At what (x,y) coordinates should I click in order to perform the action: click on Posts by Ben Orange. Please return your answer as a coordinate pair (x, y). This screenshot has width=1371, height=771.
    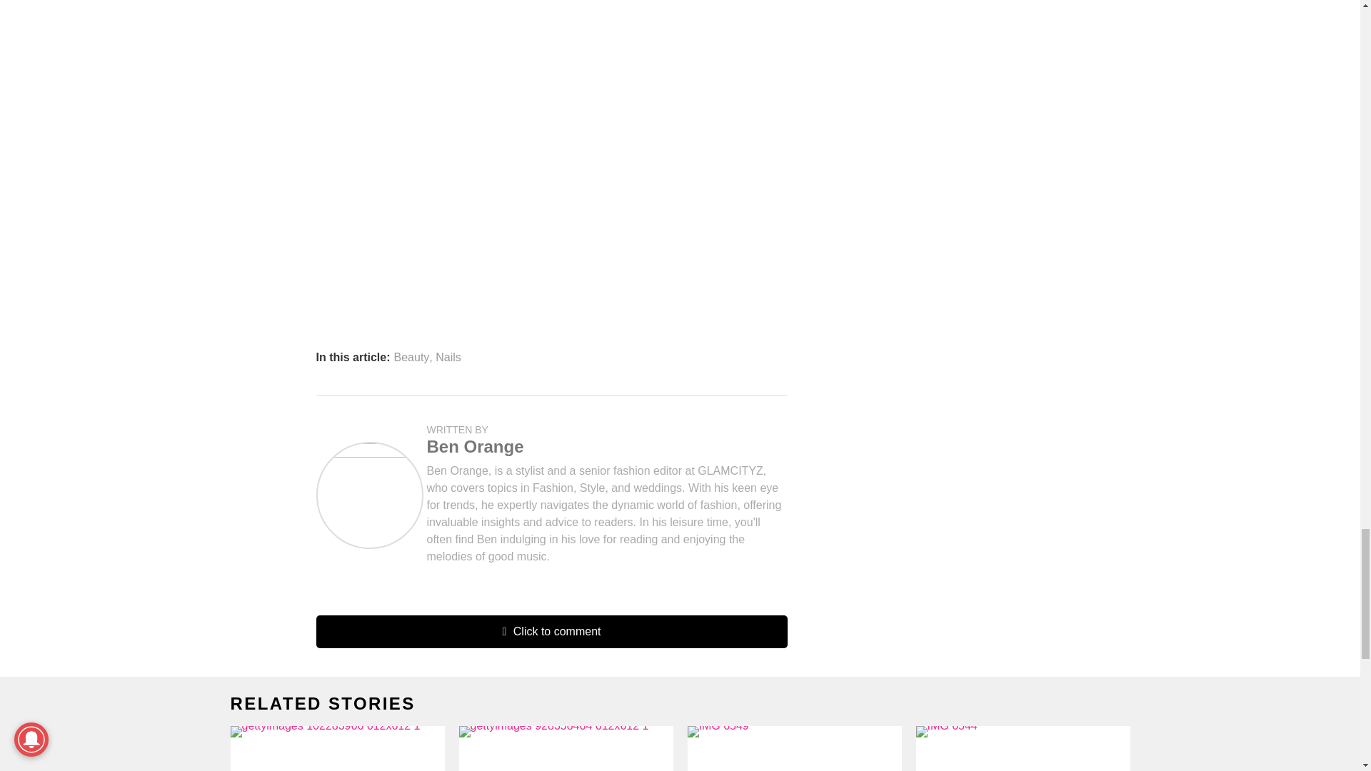
    Looking at the image, I should click on (475, 447).